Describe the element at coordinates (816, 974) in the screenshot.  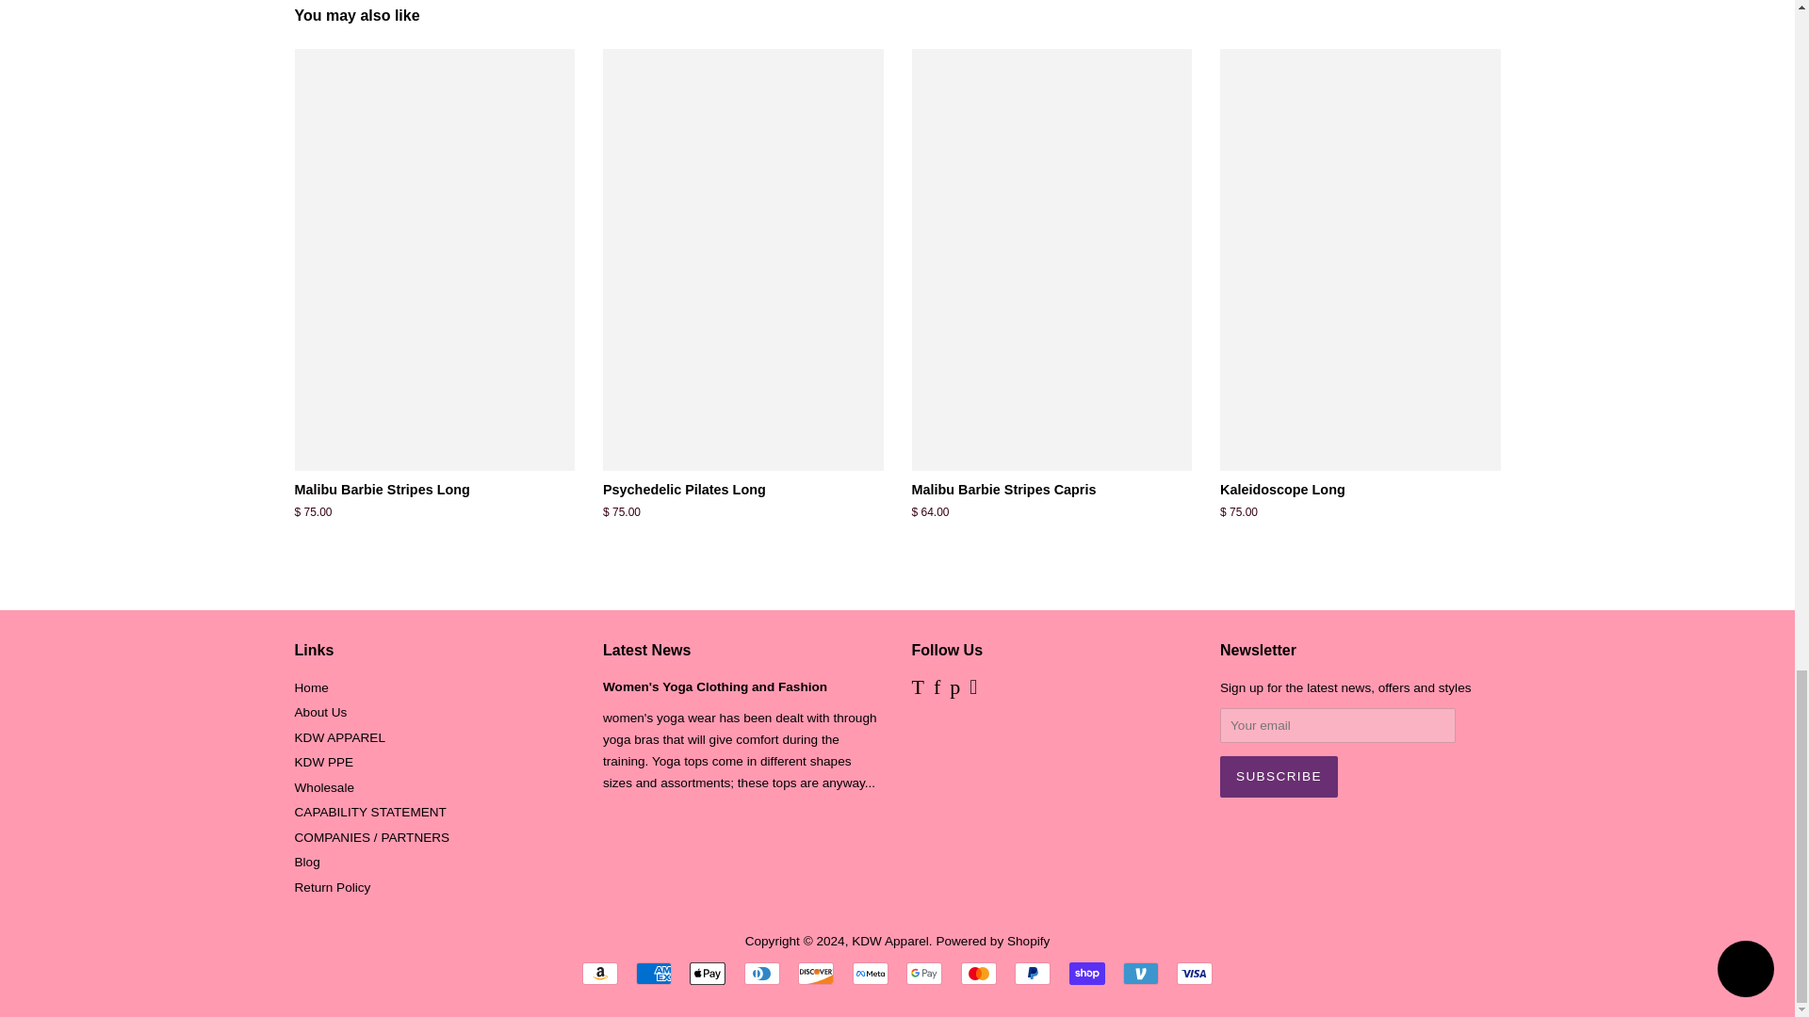
I see `Discover` at that location.